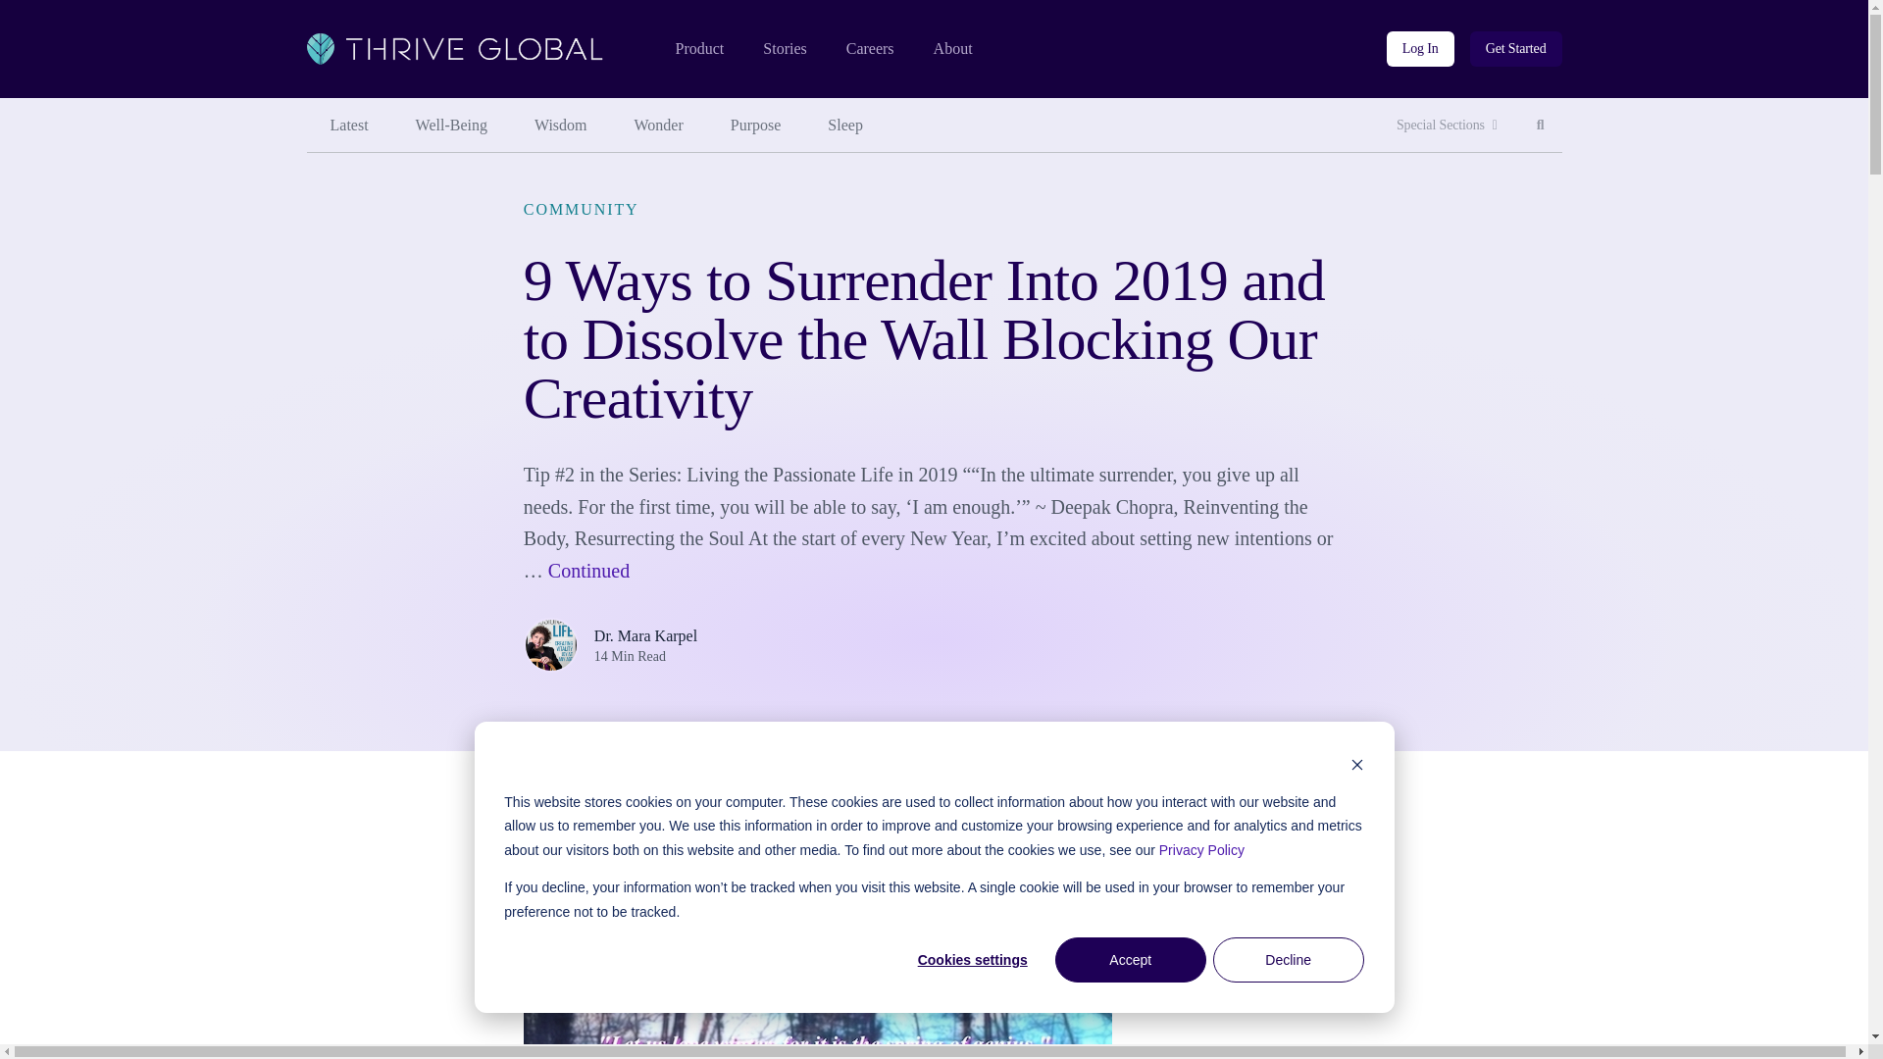 The image size is (1883, 1059). I want to click on Latest, so click(348, 126).